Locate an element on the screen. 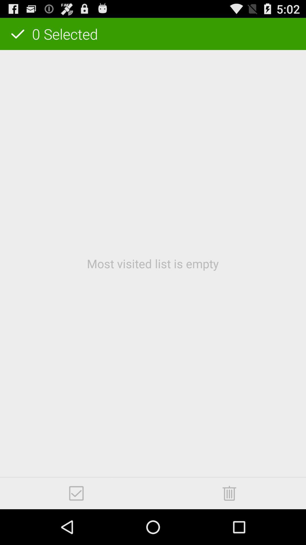 The height and width of the screenshot is (545, 306). trash is located at coordinates (229, 493).